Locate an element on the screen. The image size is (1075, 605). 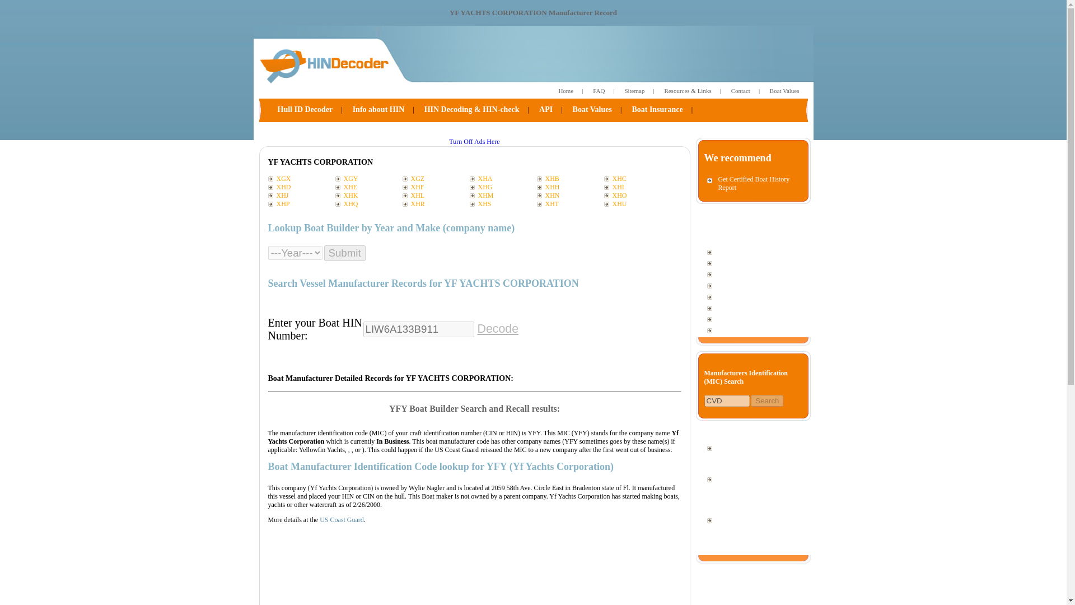
Decode is located at coordinates (497, 328).